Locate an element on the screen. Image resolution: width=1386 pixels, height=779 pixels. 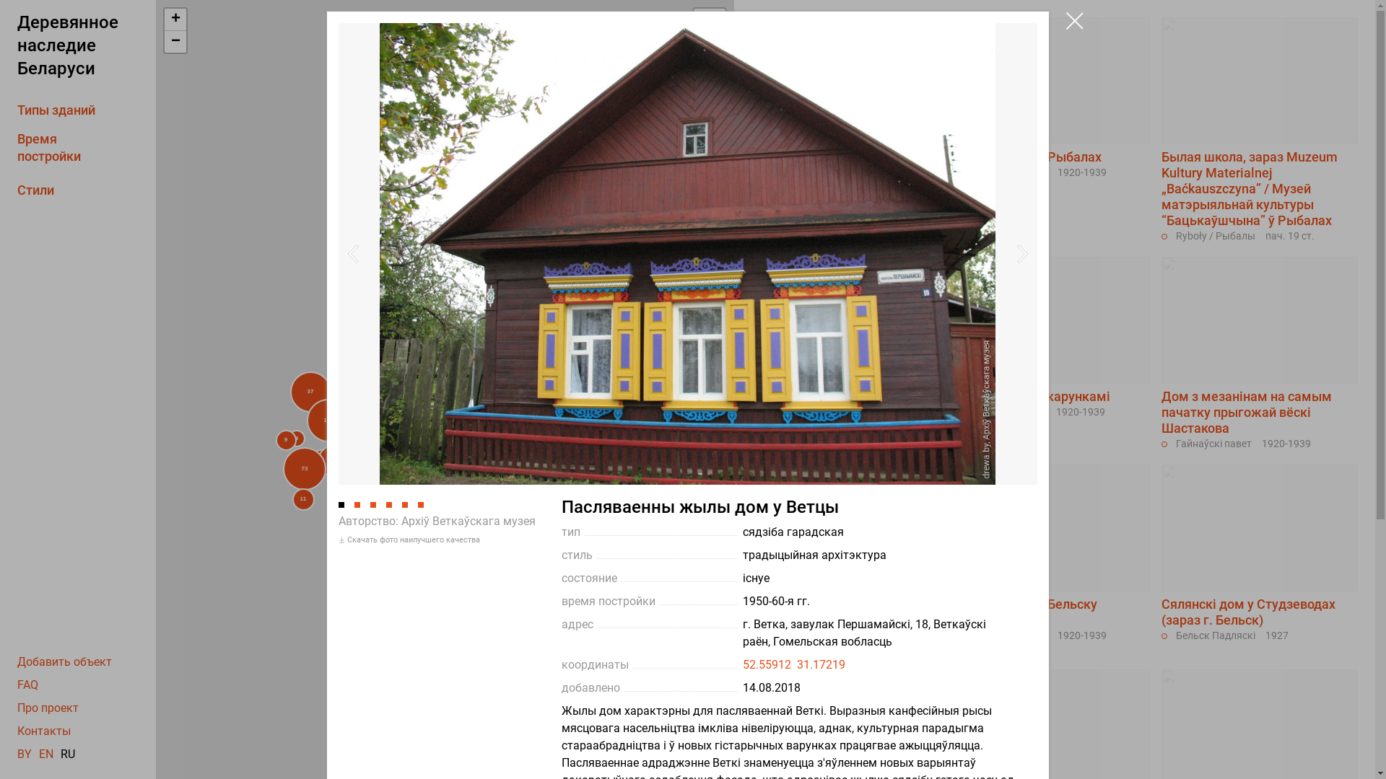
BY is located at coordinates (25, 754).